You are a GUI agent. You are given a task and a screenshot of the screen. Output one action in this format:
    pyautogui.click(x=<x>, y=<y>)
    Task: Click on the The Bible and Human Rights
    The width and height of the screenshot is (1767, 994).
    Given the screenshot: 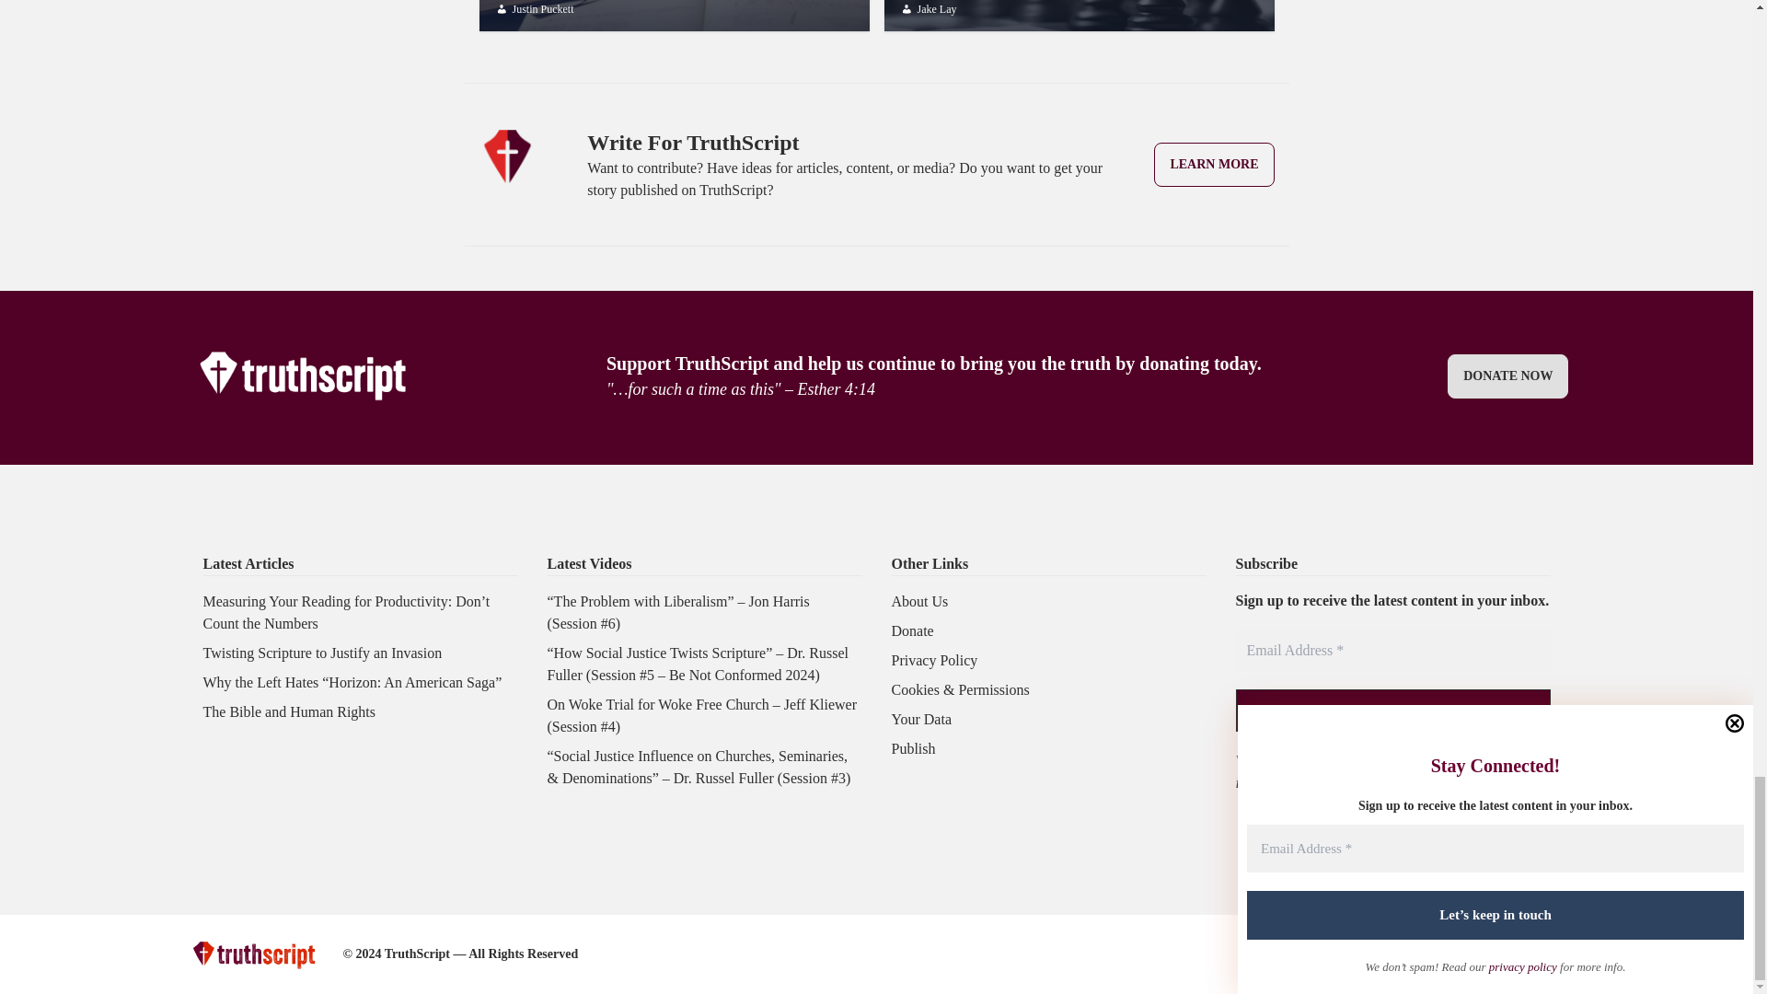 What is the action you would take?
    pyautogui.click(x=912, y=747)
    